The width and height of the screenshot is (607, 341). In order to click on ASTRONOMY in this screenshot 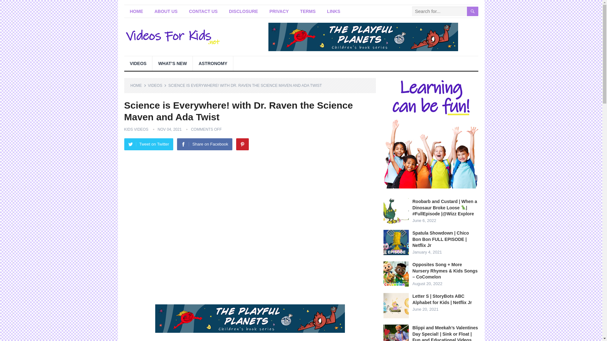, I will do `click(213, 63)`.